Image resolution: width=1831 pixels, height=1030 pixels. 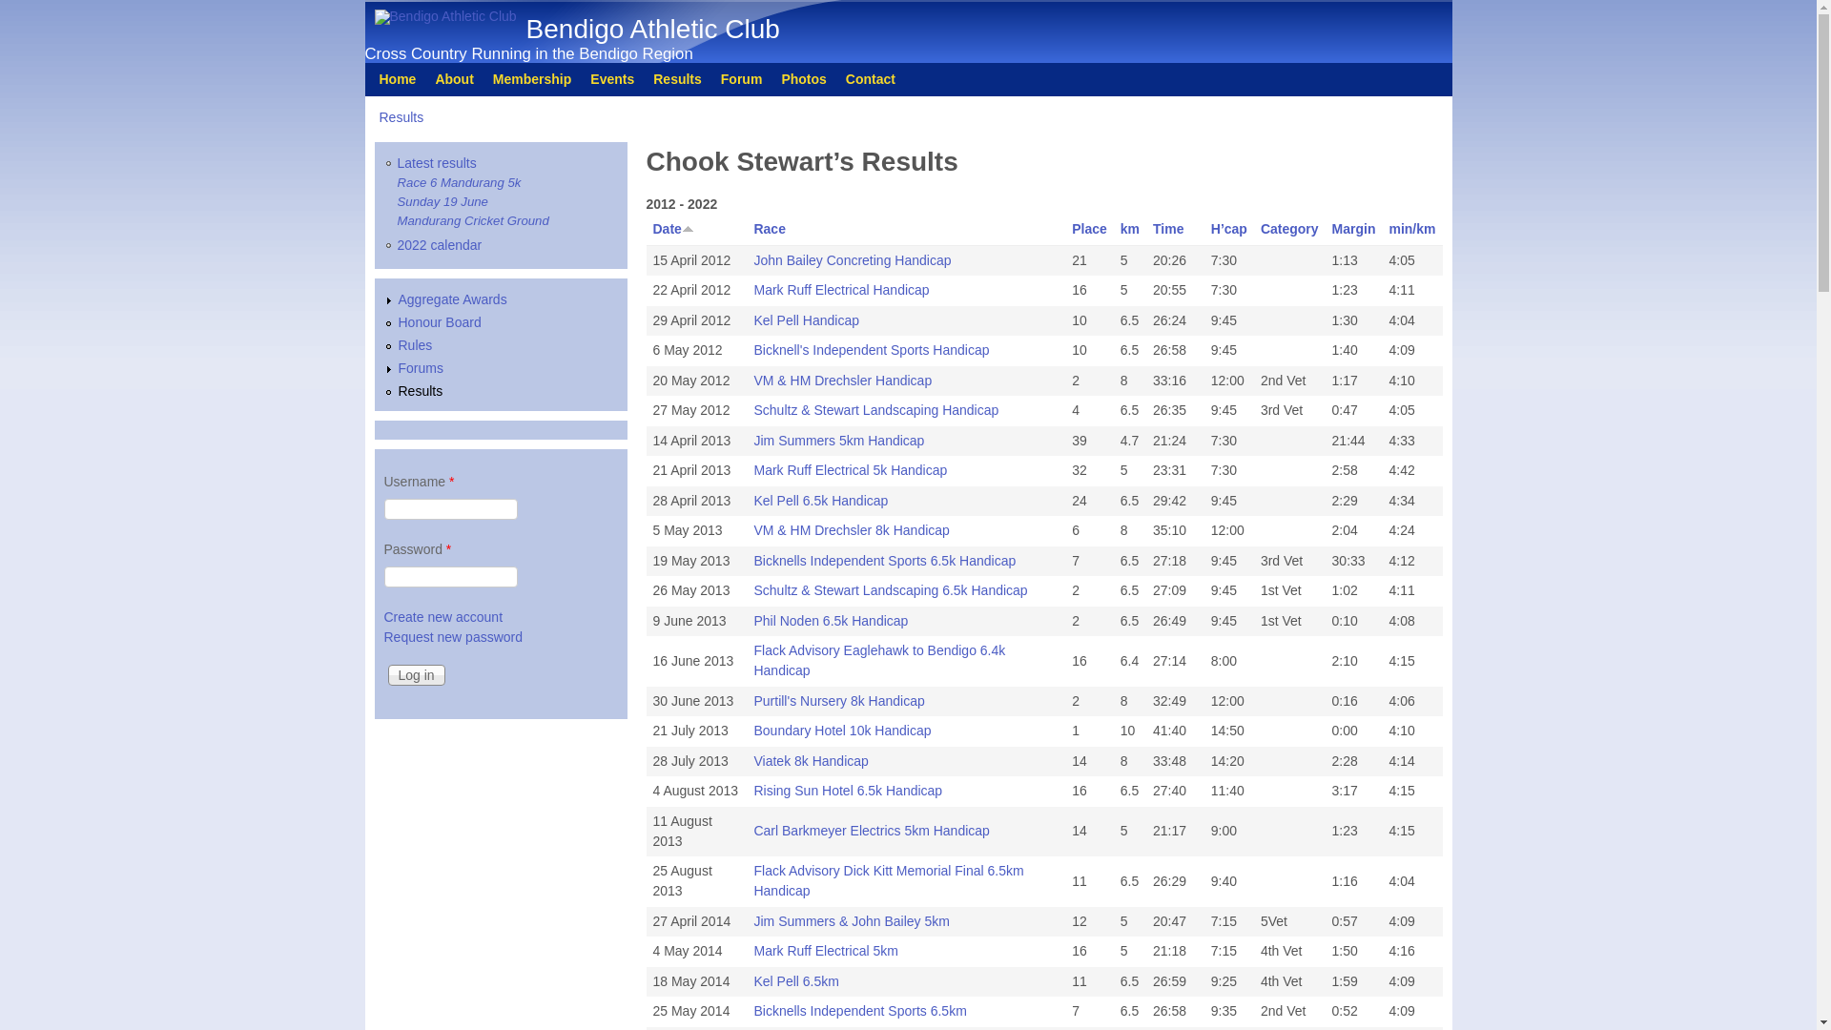 What do you see at coordinates (853, 260) in the screenshot?
I see `John Bailey Concreting Handicap` at bounding box center [853, 260].